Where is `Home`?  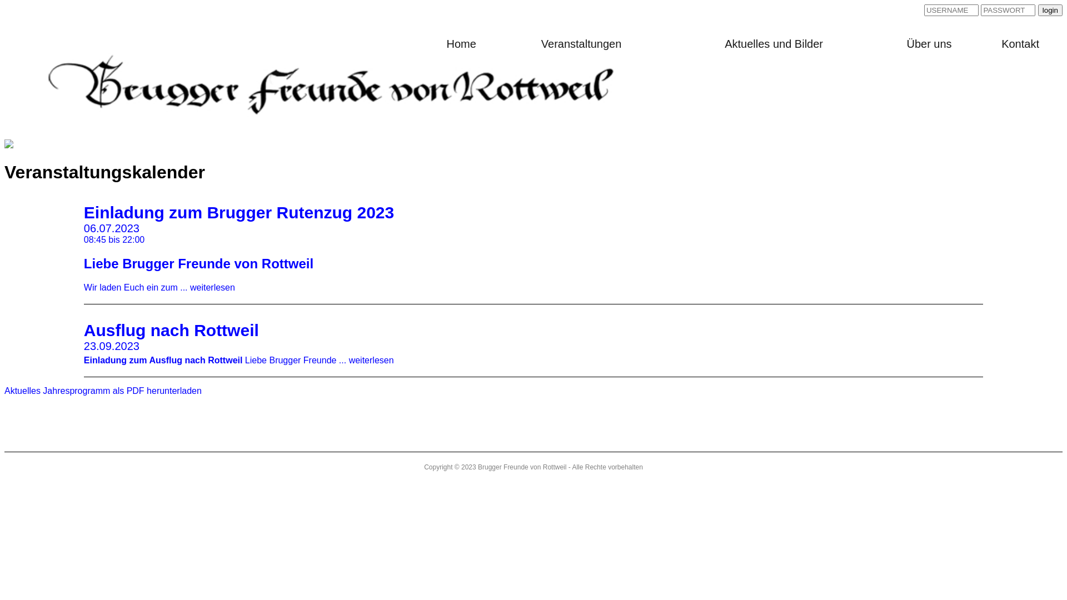 Home is located at coordinates (461, 44).